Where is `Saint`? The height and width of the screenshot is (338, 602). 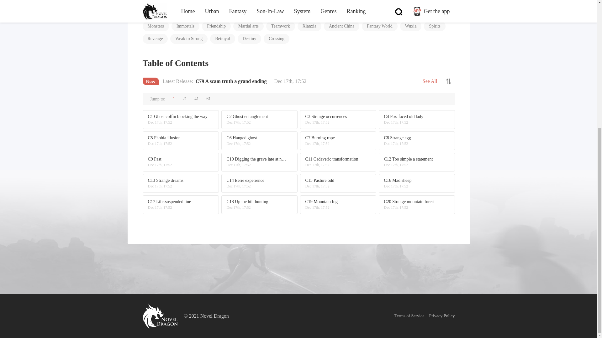
Saint is located at coordinates (419, 14).